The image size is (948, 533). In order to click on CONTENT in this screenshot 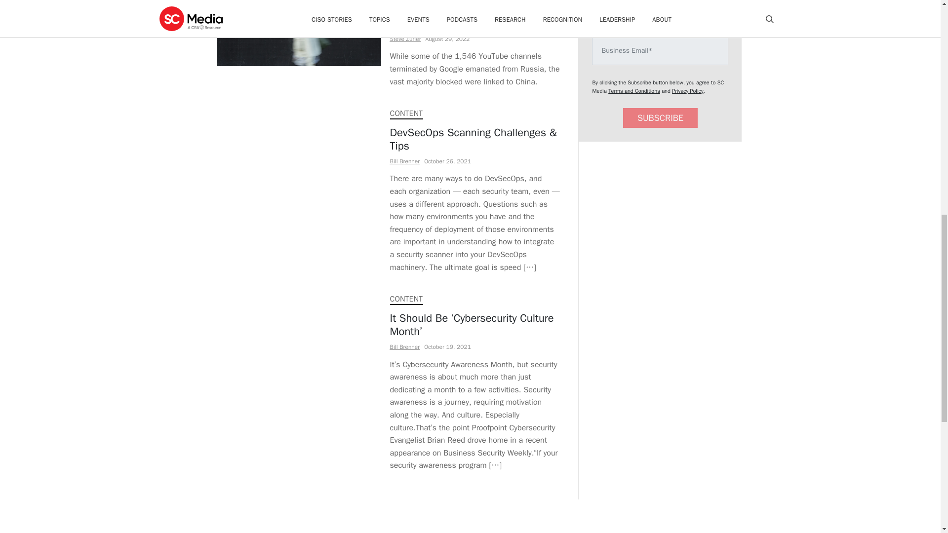, I will do `click(406, 114)`.